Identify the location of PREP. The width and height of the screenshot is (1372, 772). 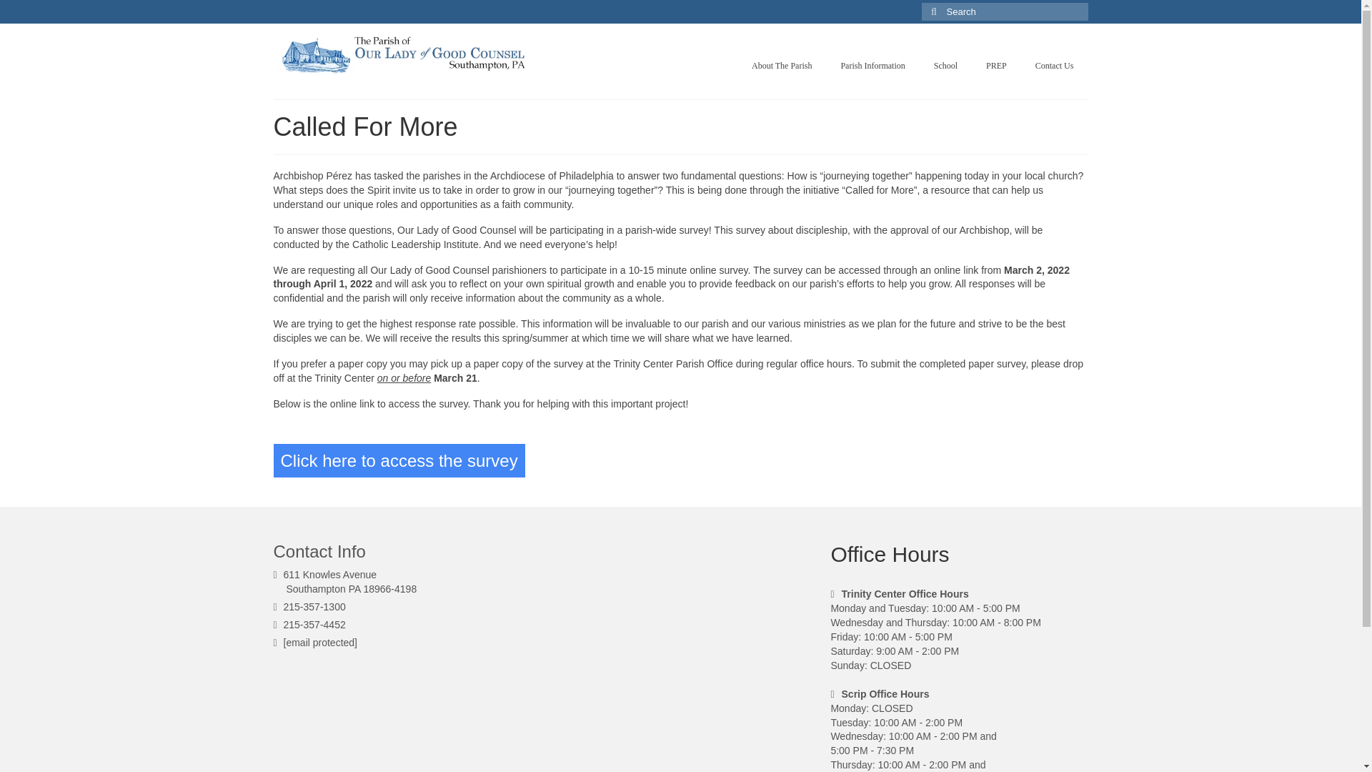
(996, 66).